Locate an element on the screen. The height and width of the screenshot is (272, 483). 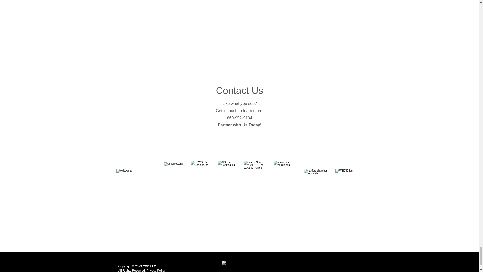
Privacy Policy is located at coordinates (156, 270).